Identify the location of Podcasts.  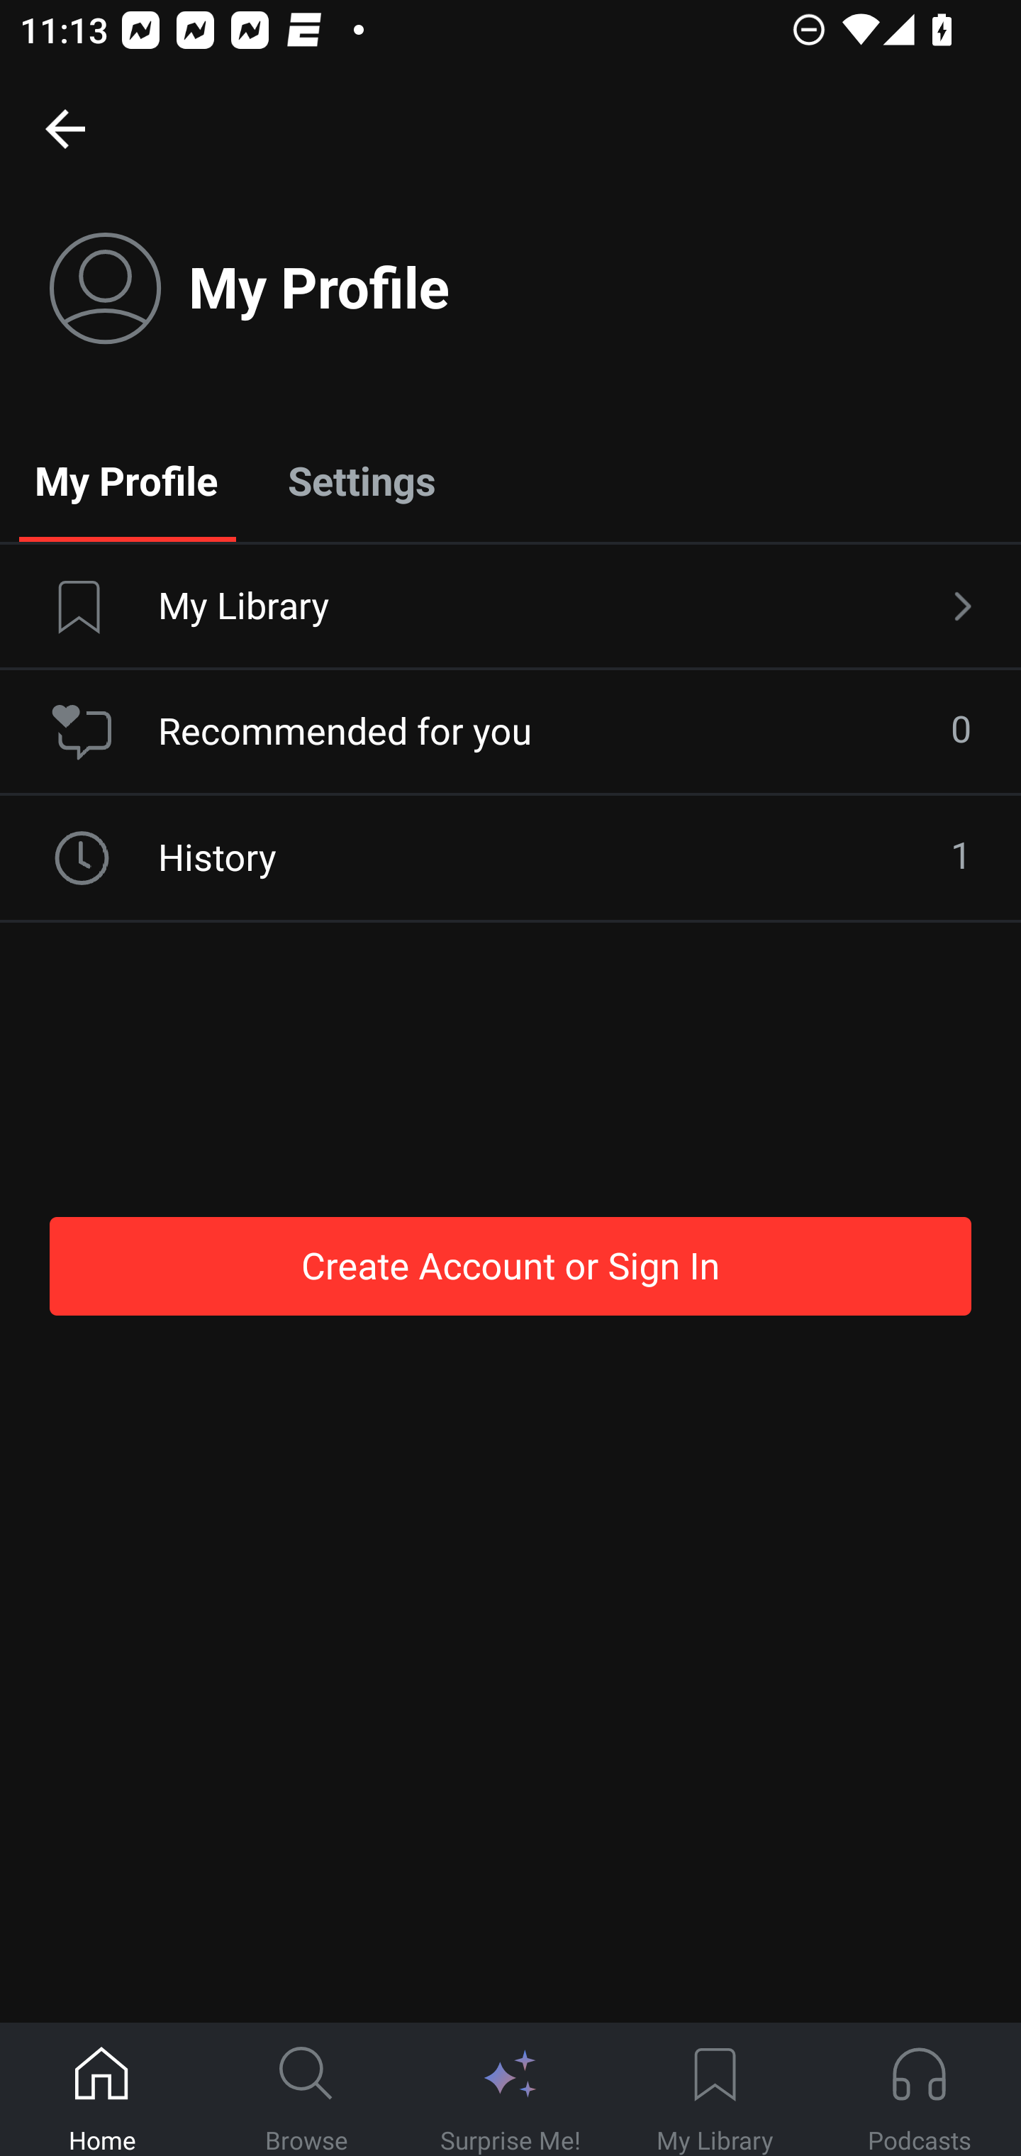
(919, 2090).